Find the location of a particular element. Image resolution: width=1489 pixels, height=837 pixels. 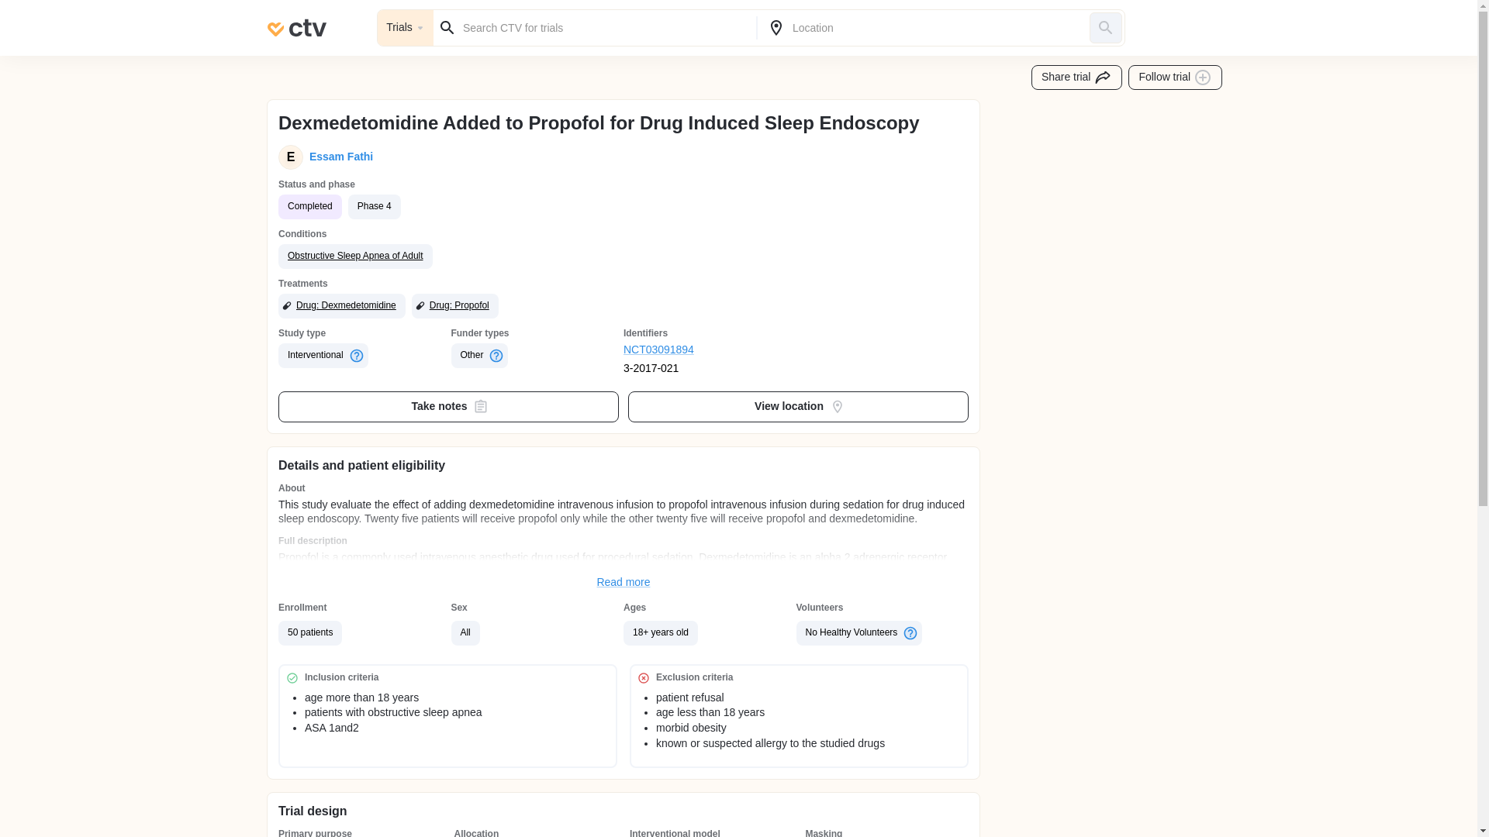

Follow trial is located at coordinates (1176, 77).